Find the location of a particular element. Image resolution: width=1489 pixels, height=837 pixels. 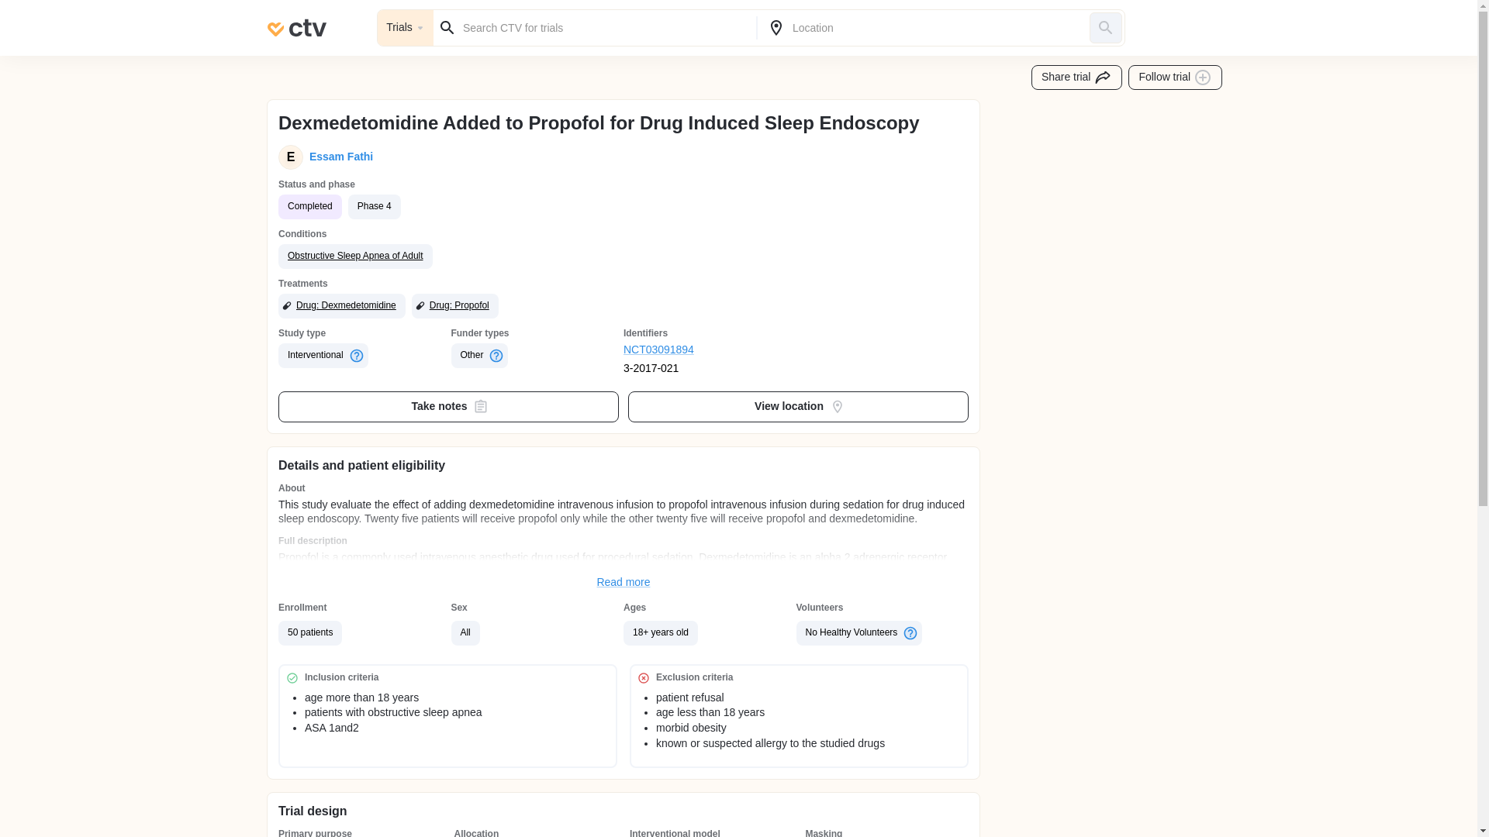

Follow trial is located at coordinates (1176, 77).